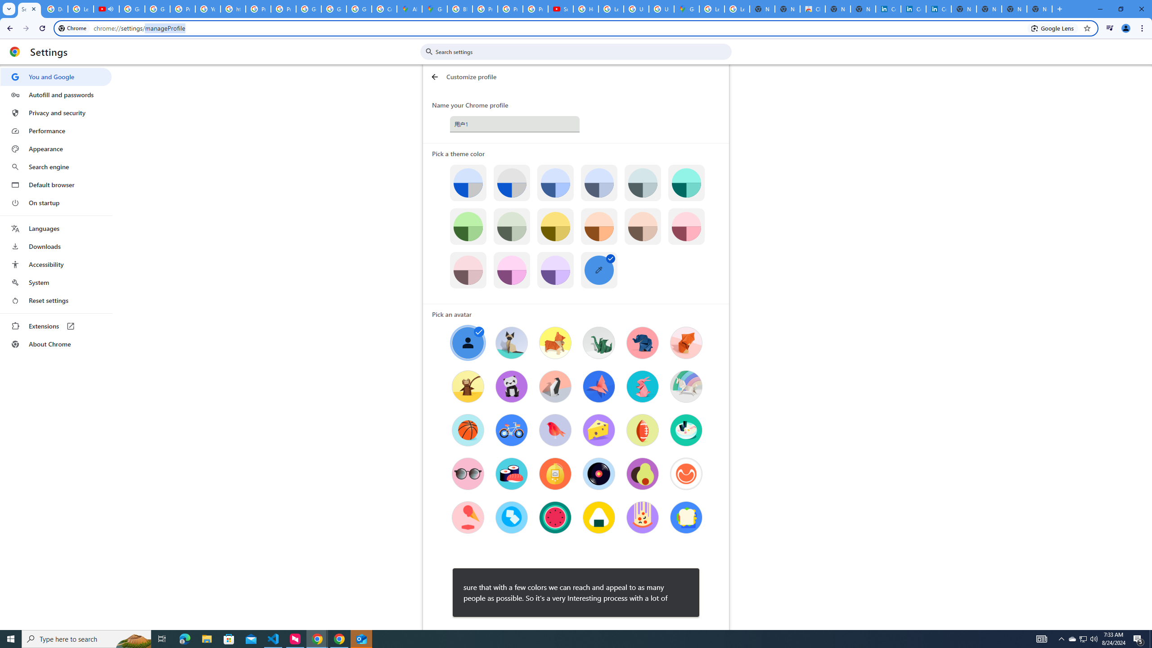 The height and width of the screenshot is (648, 1152). Describe the element at coordinates (29, 9) in the screenshot. I see `Settings - Customize profile` at that location.